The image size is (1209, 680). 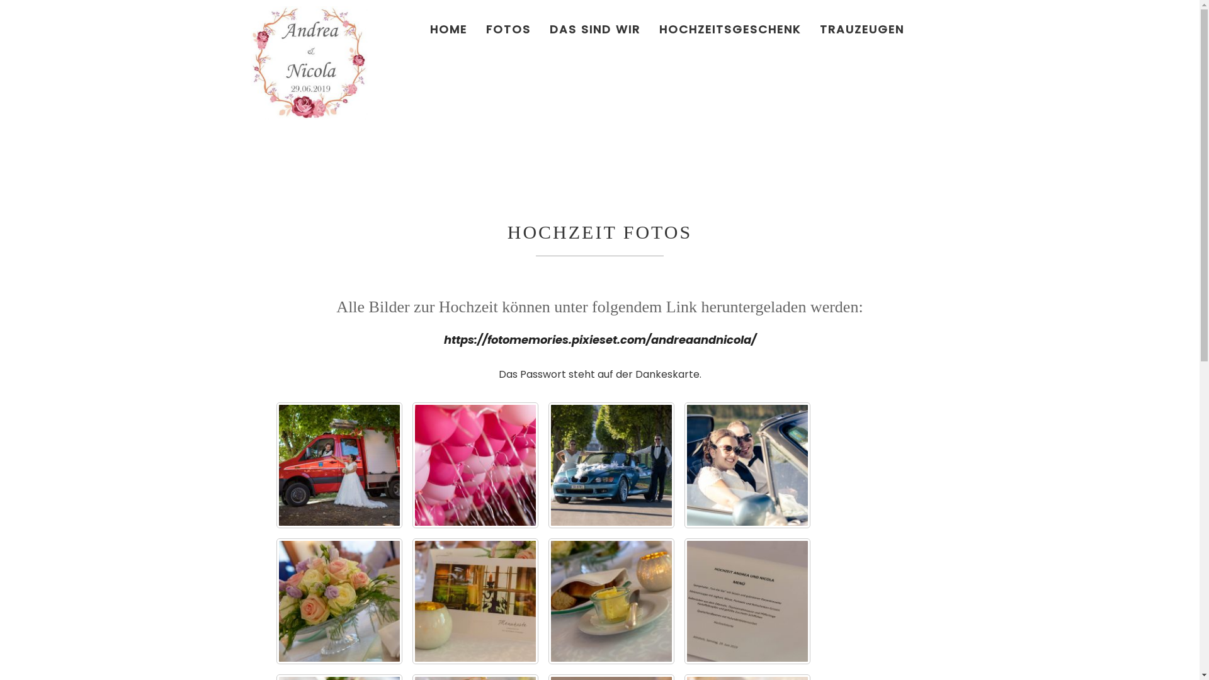 What do you see at coordinates (508, 29) in the screenshot?
I see `FOTOS` at bounding box center [508, 29].